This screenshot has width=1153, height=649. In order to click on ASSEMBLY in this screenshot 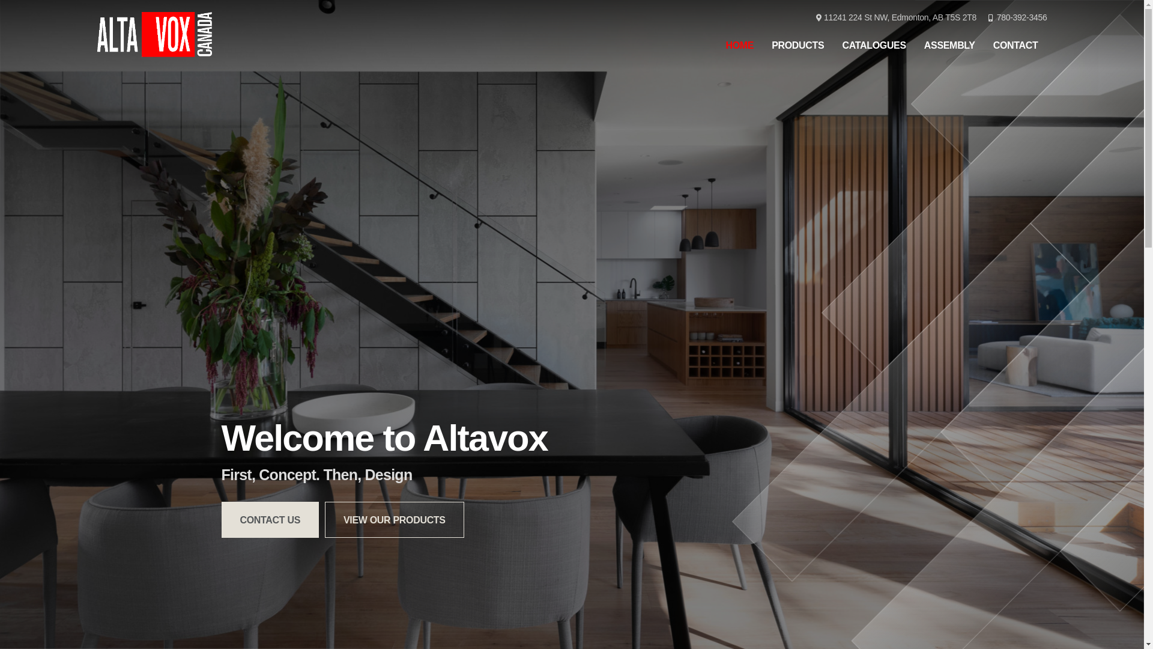, I will do `click(950, 45)`.